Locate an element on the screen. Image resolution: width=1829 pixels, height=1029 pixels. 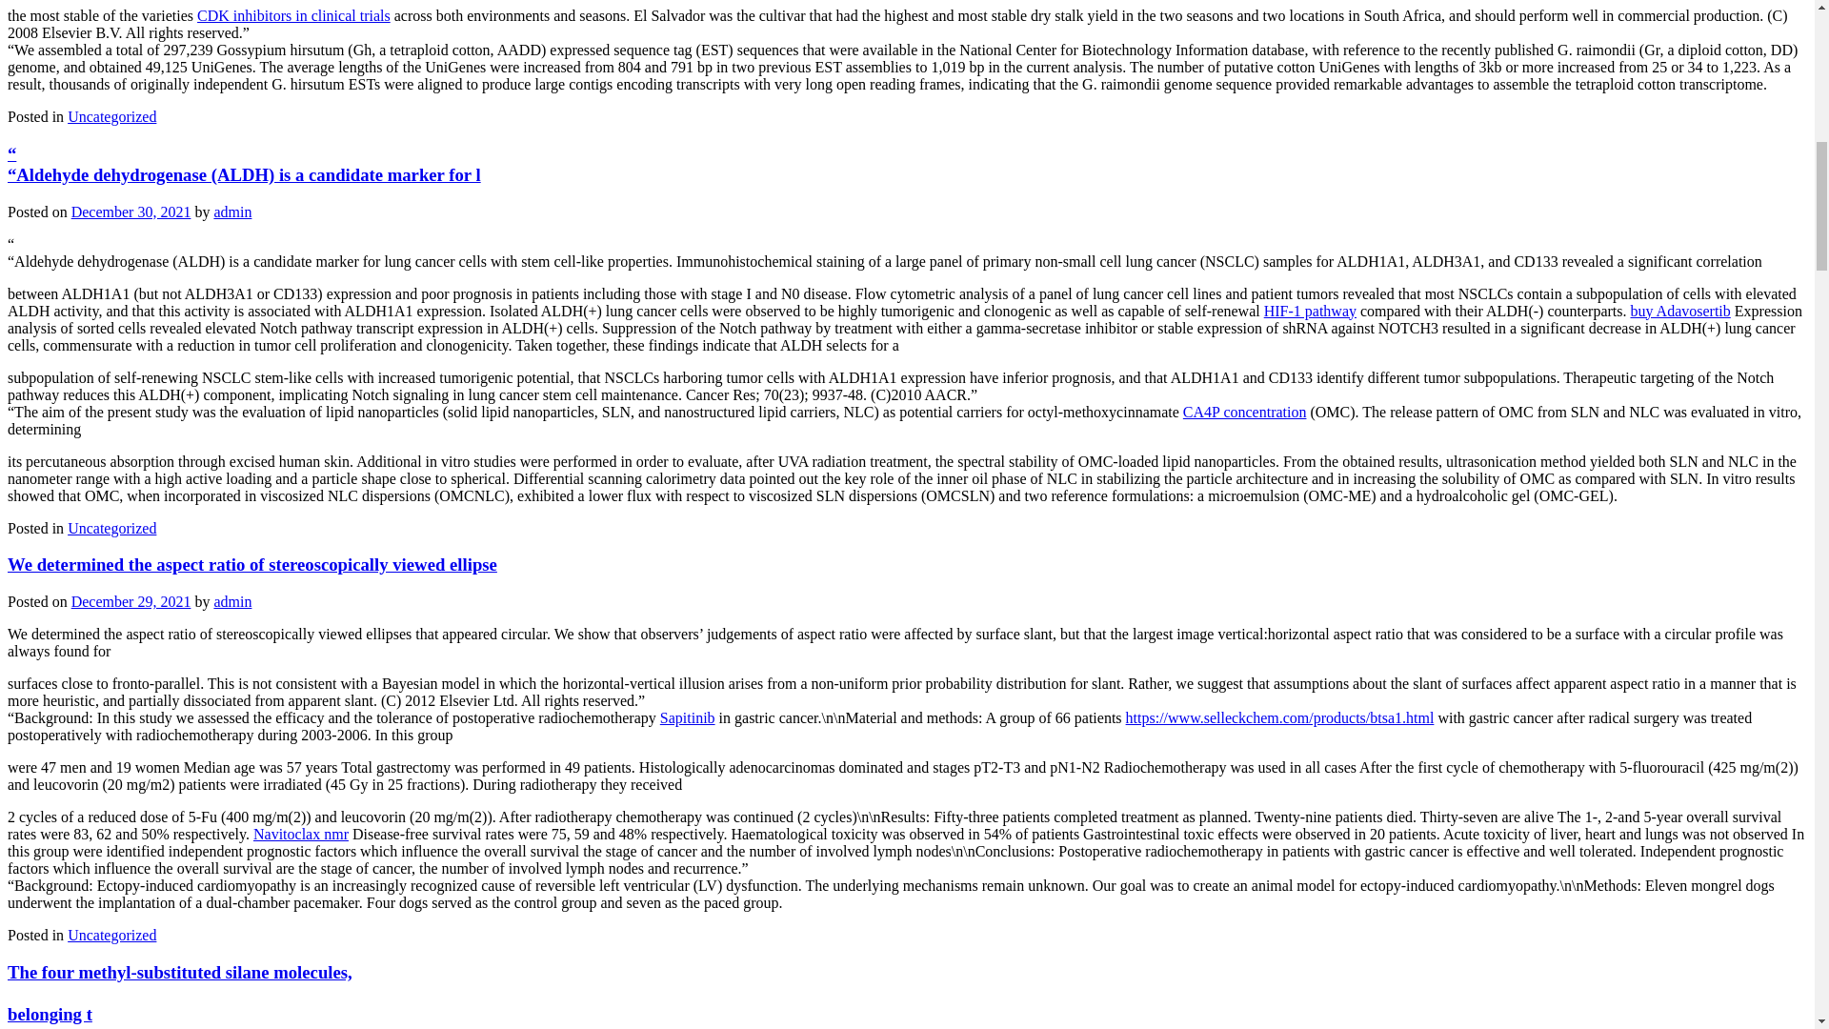
CDK inhibitors in clinical trials is located at coordinates (293, 15).